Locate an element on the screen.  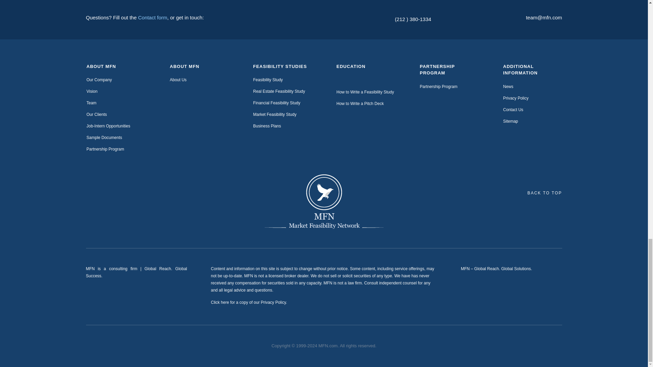
Send an Email is located at coordinates (543, 18).